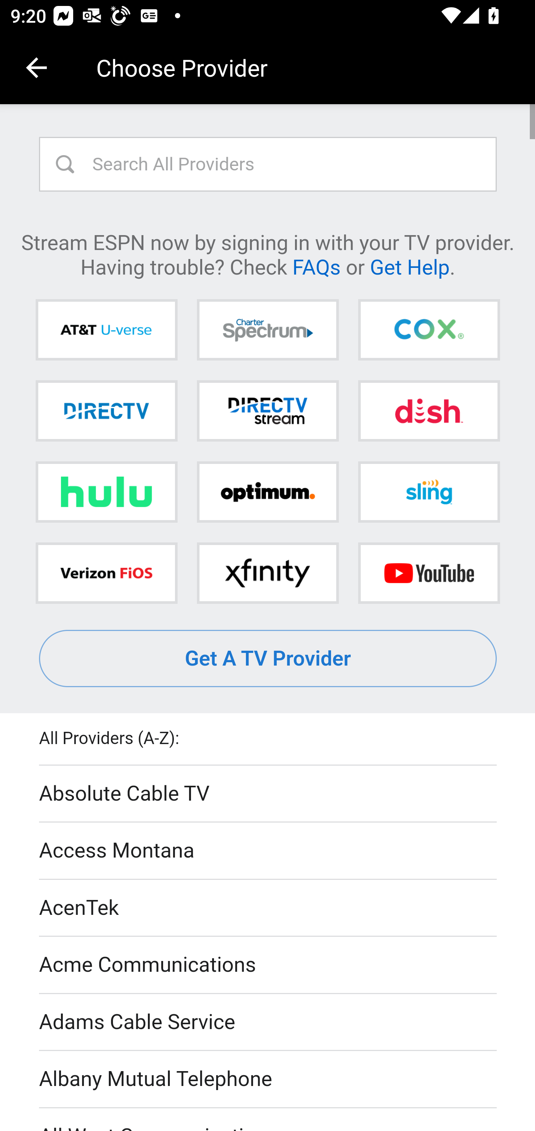 The image size is (535, 1131). What do you see at coordinates (106, 330) in the screenshot?
I see `AT&T U-verse` at bounding box center [106, 330].